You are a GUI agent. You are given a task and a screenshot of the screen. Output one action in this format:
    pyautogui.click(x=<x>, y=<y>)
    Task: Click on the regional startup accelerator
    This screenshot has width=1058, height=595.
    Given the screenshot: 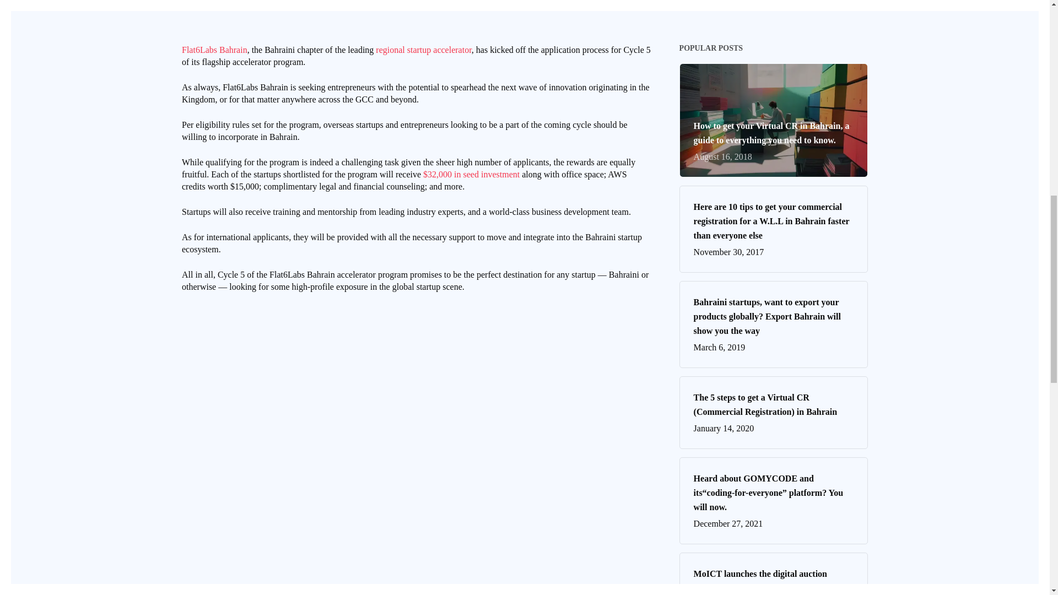 What is the action you would take?
    pyautogui.click(x=774, y=581)
    